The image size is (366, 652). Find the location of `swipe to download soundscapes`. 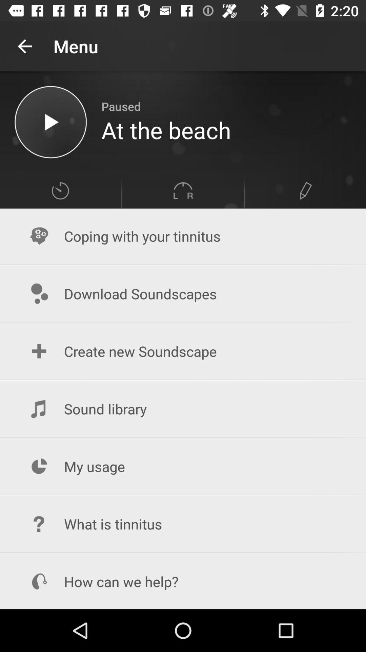

swipe to download soundscapes is located at coordinates (183, 293).